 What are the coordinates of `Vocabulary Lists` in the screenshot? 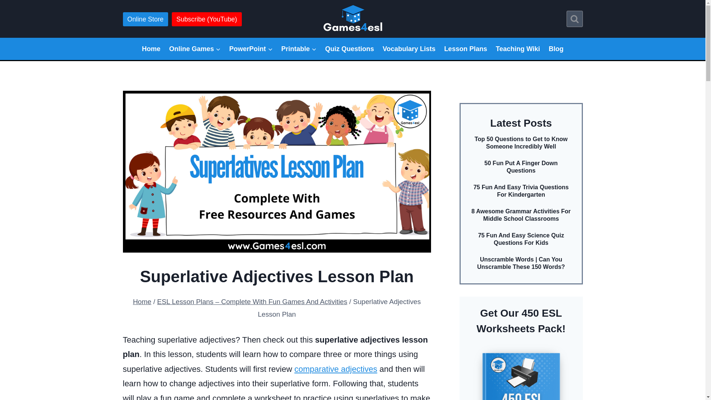 It's located at (409, 49).